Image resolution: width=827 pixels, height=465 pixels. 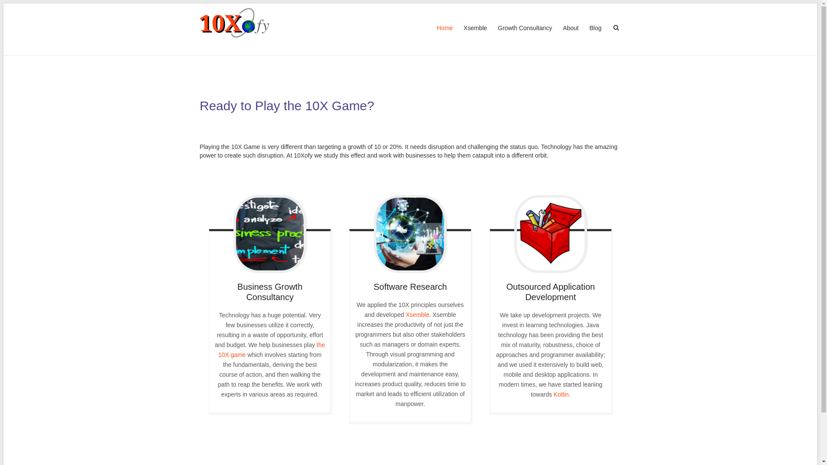 What do you see at coordinates (475, 36) in the screenshot?
I see `Xsemble` at bounding box center [475, 36].